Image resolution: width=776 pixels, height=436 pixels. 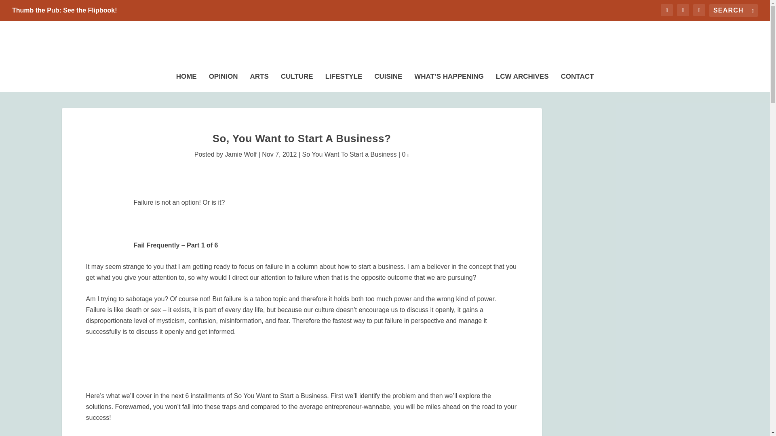 I want to click on LCW ARCHIVES, so click(x=522, y=80).